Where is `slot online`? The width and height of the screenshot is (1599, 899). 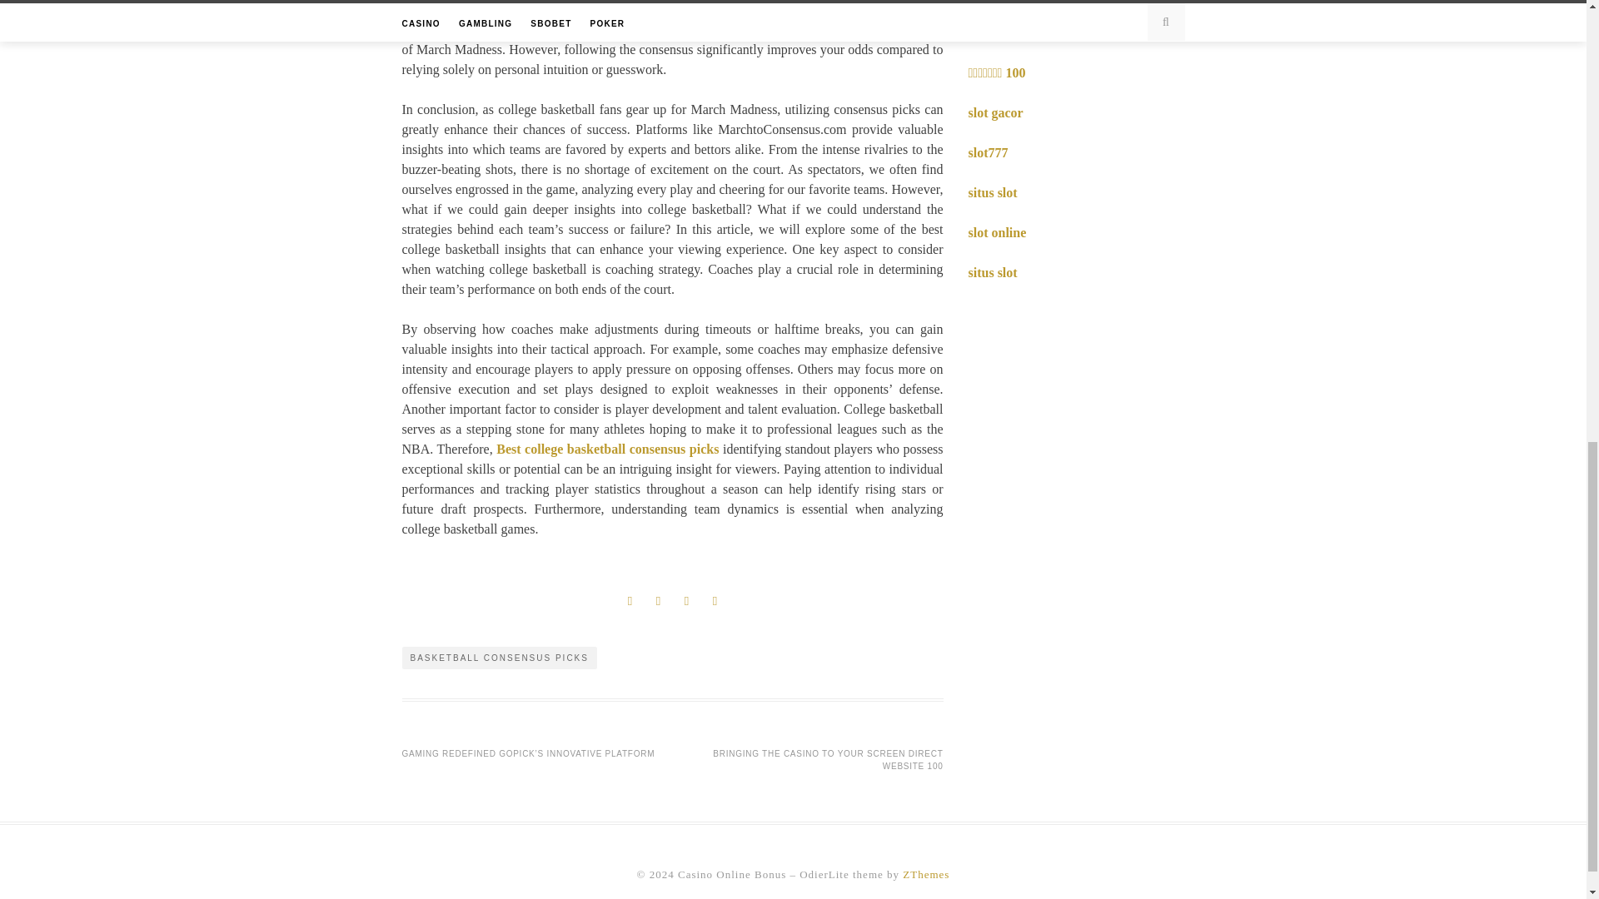 slot online is located at coordinates (996, 233).